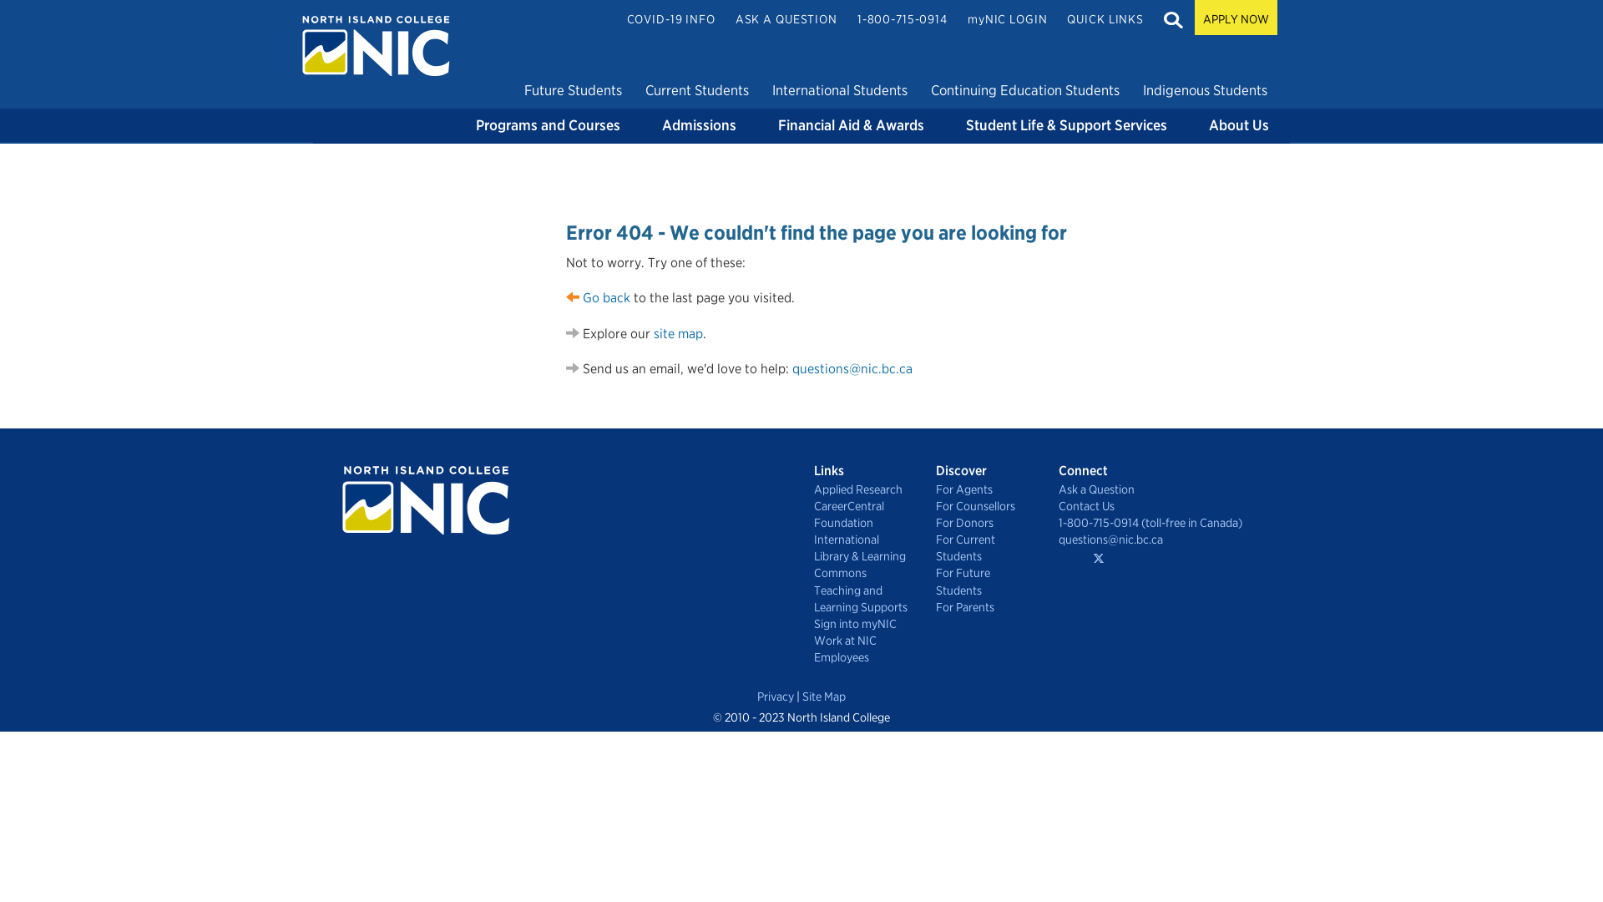  What do you see at coordinates (984, 548) in the screenshot?
I see `For Current Students` at bounding box center [984, 548].